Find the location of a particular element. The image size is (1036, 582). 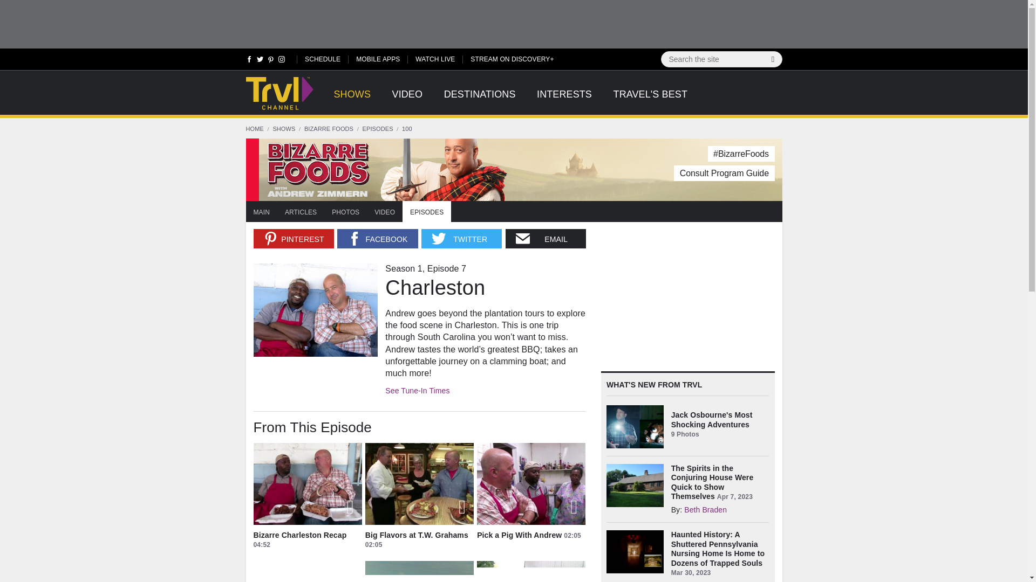

Share on Facebook is located at coordinates (377, 239).